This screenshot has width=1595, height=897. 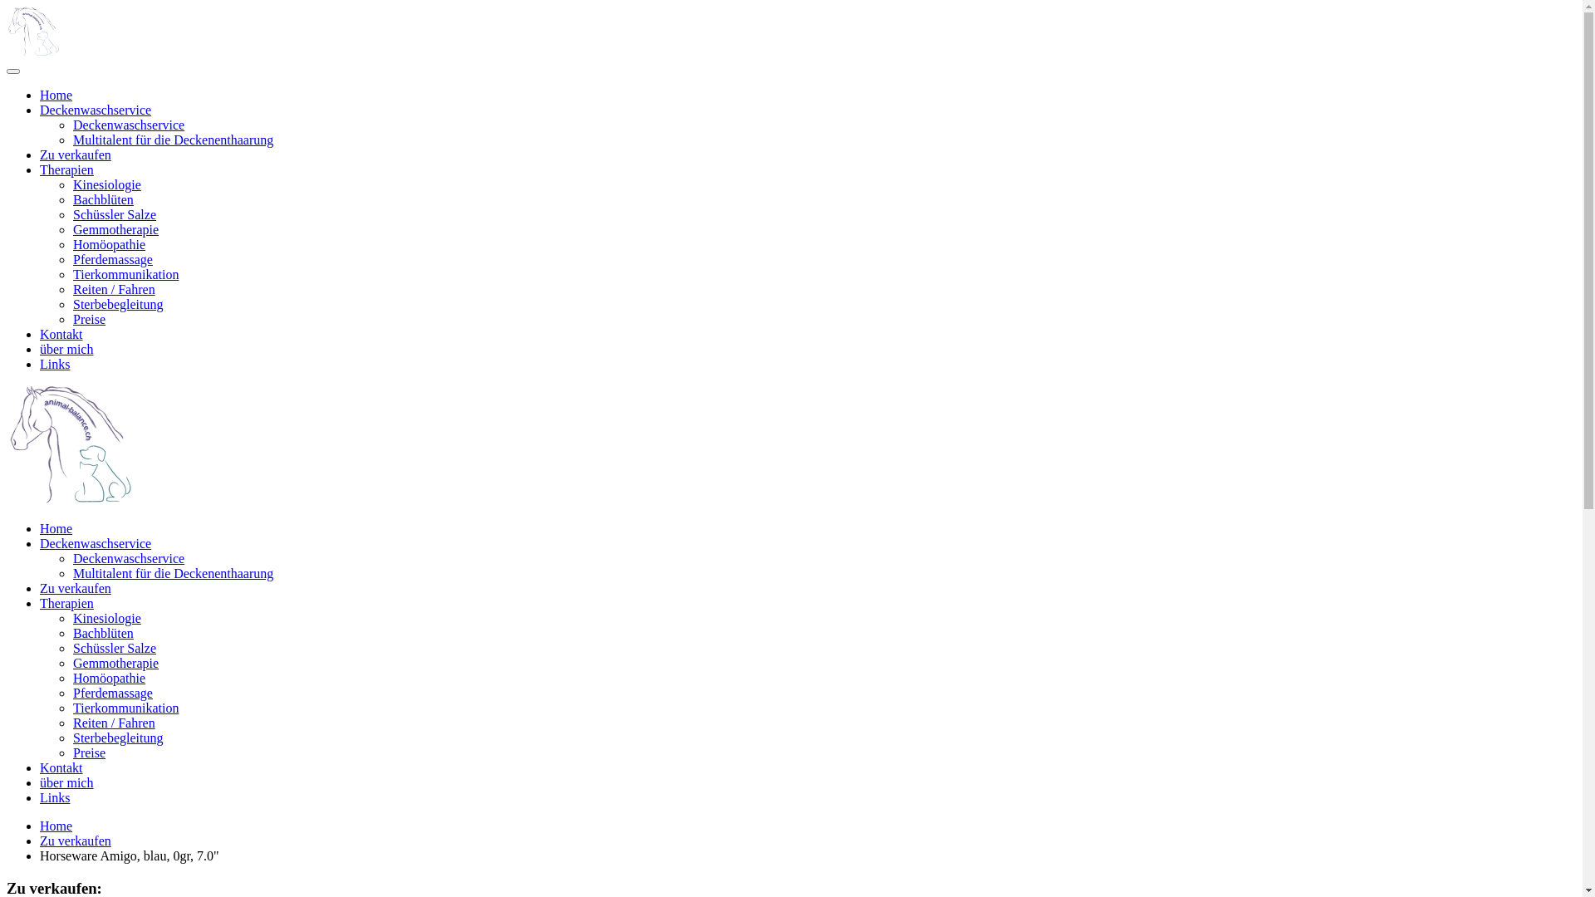 I want to click on Pferdemassage, so click(x=113, y=693).